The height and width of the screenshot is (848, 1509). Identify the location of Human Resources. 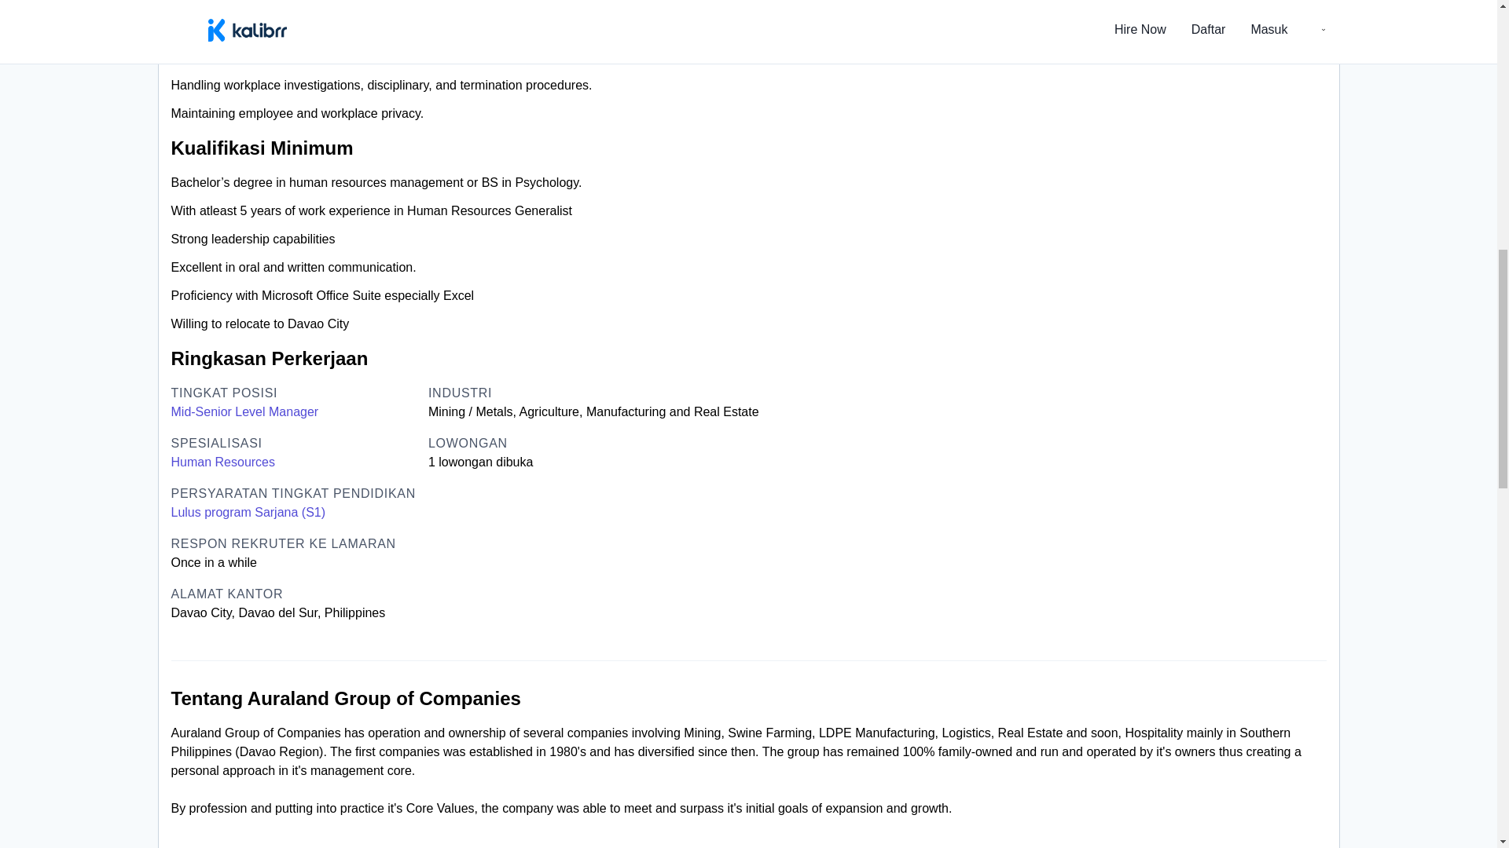
(223, 462).